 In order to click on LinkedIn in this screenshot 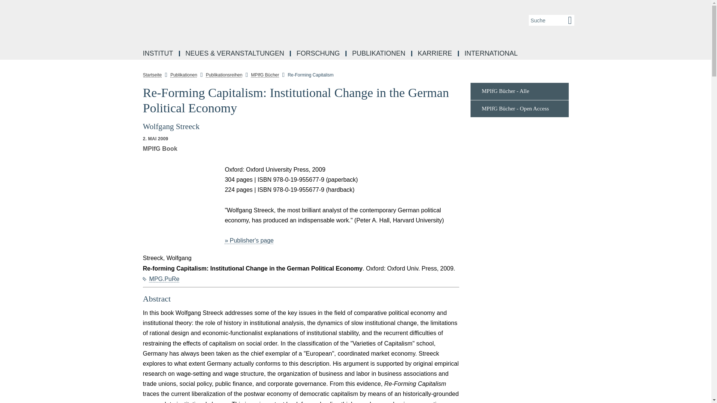, I will do `click(127, 107)`.